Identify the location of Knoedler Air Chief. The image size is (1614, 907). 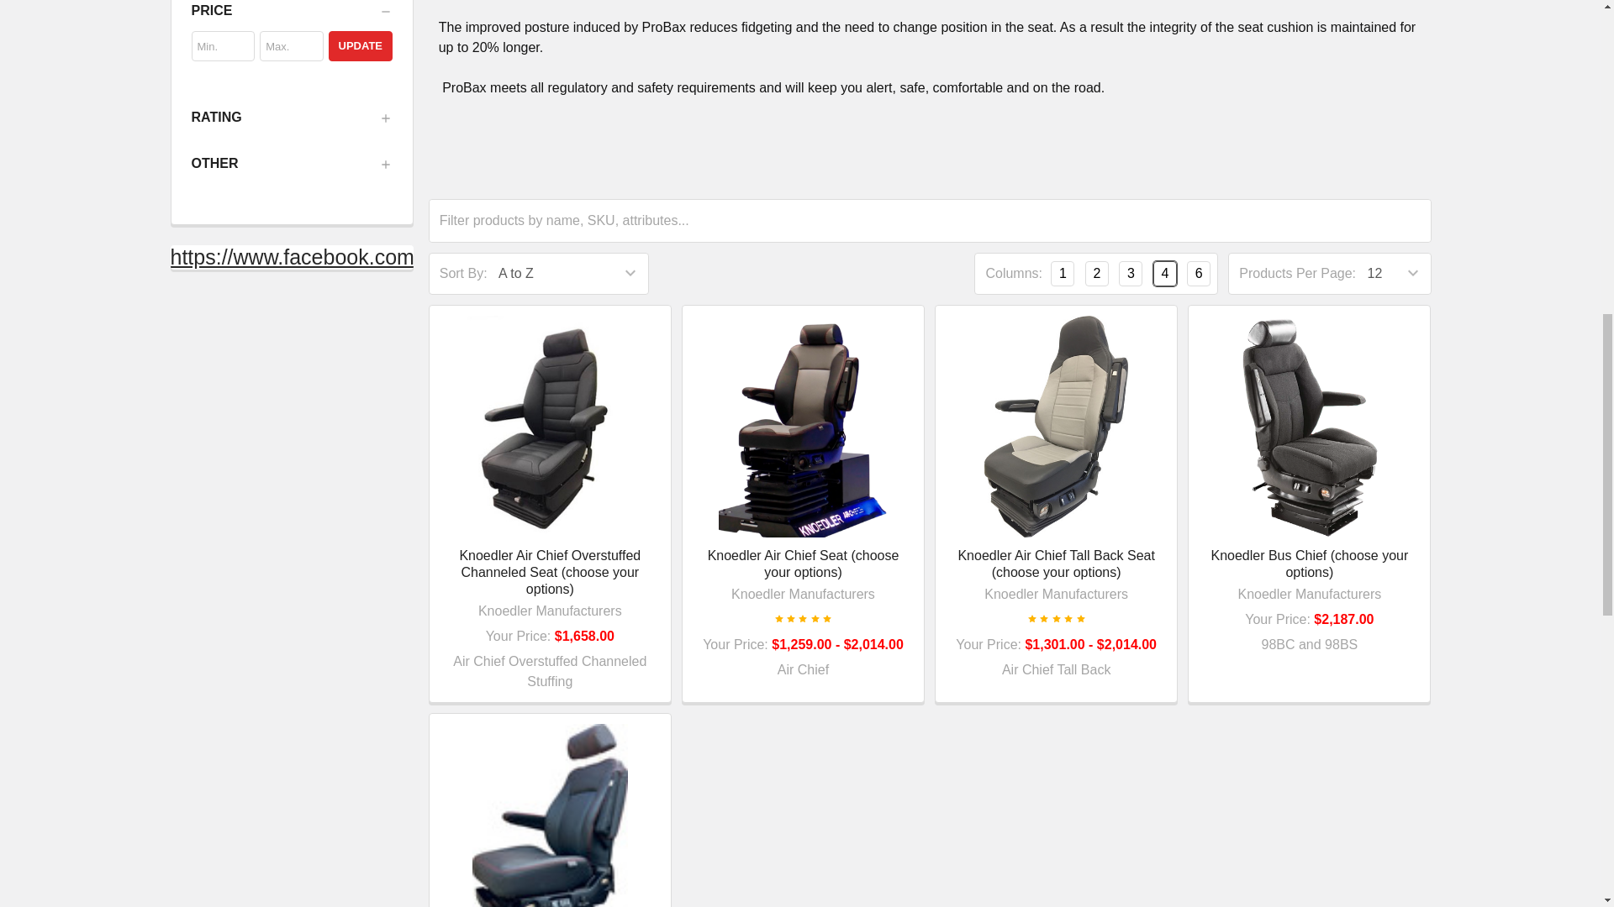
(802, 426).